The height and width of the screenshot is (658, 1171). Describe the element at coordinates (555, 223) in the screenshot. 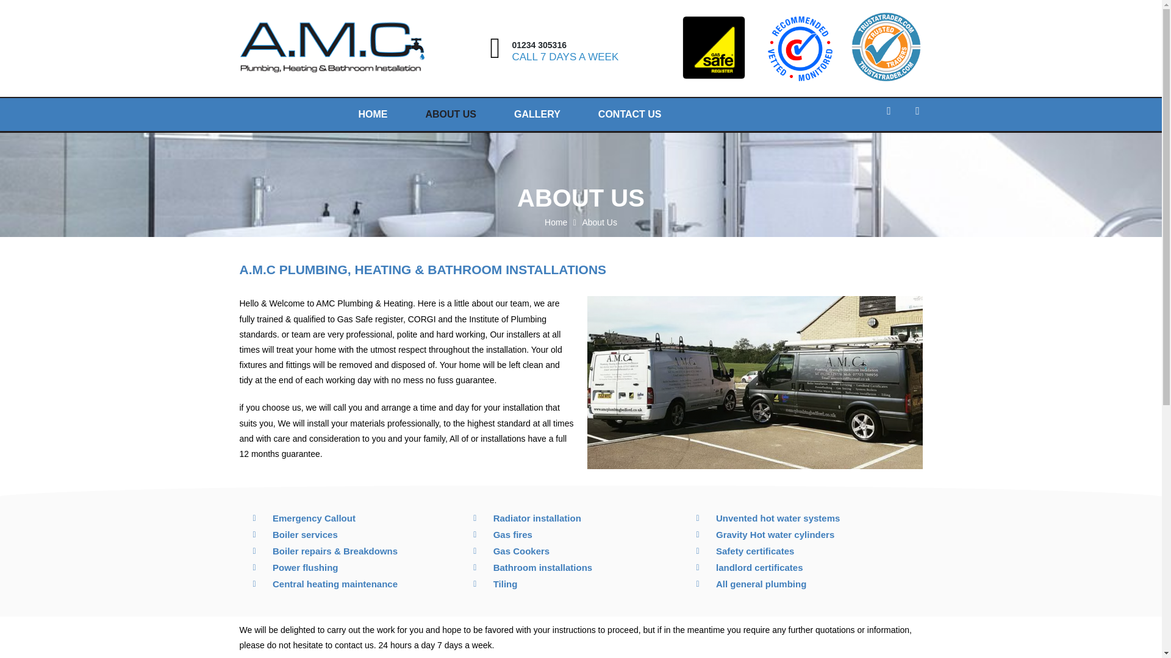

I see `Home` at that location.